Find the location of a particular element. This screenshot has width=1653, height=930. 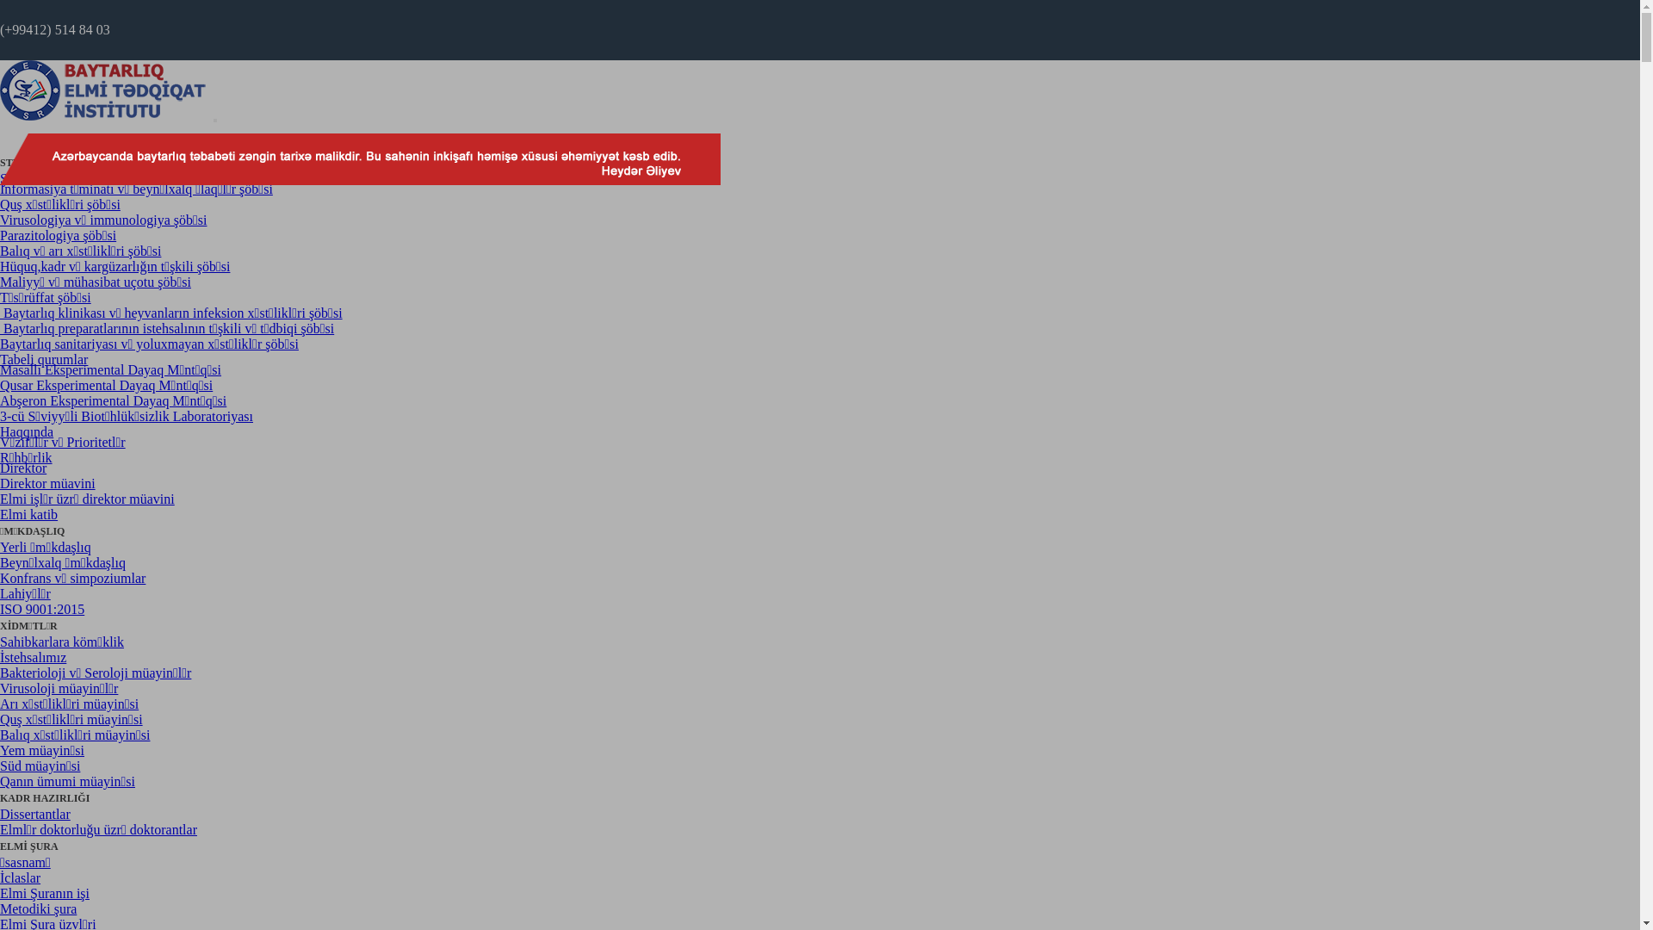

STRUKTUR is located at coordinates (29, 164).